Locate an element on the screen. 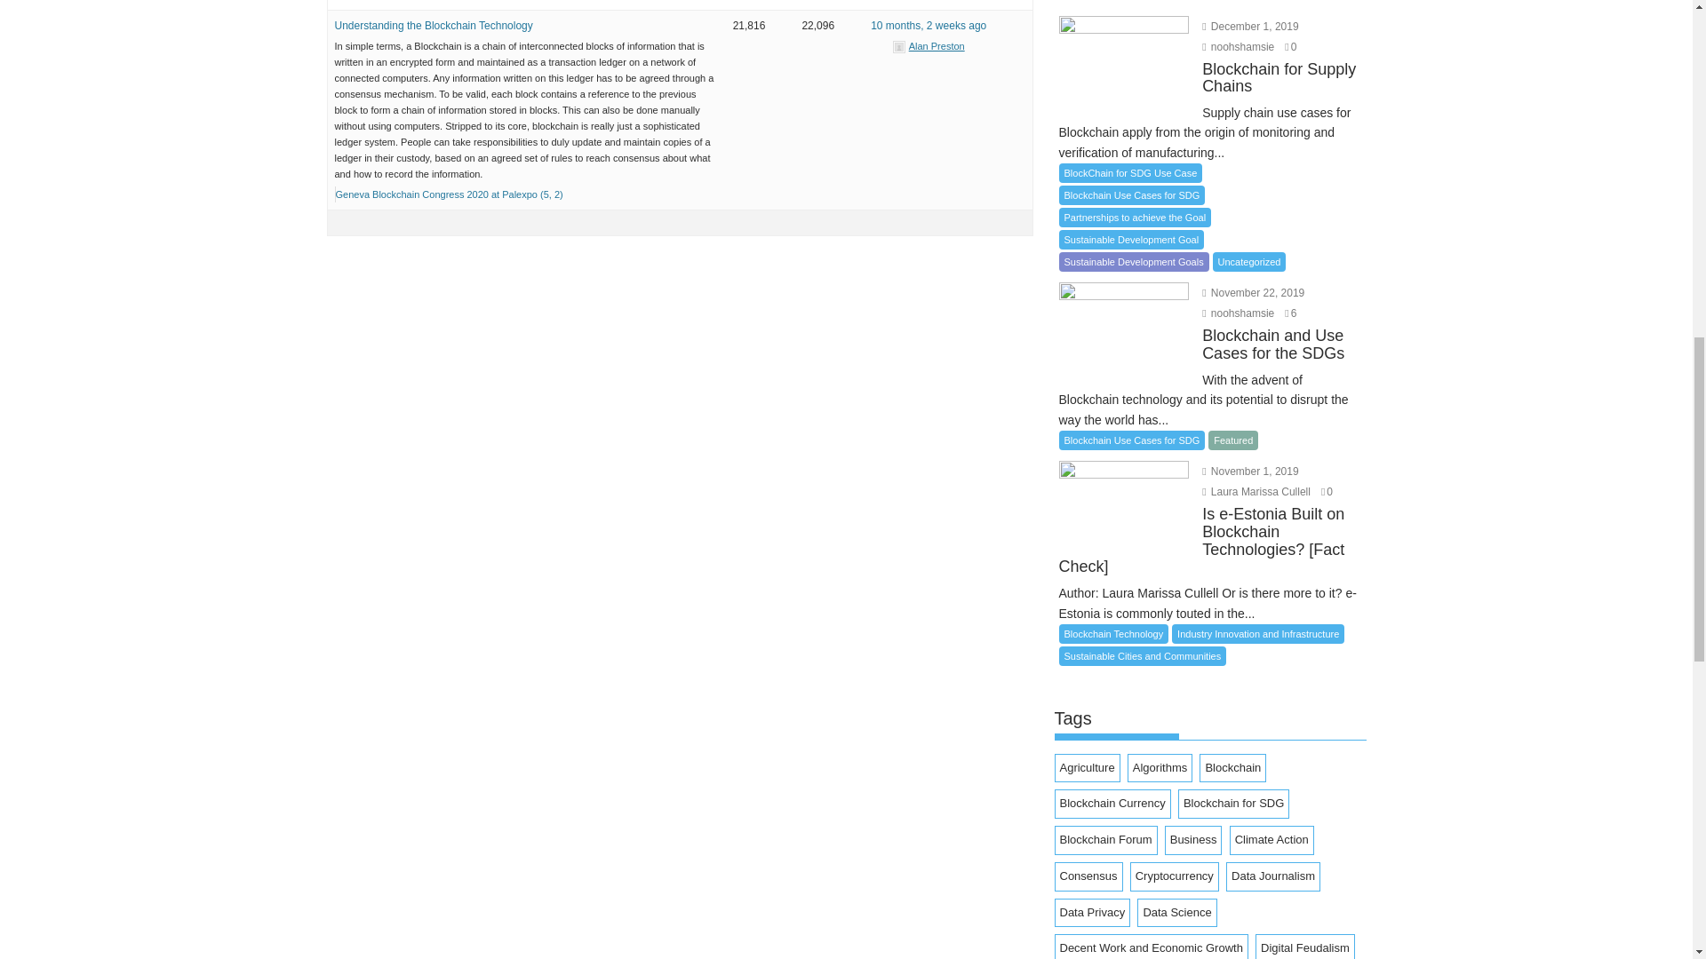  10 months, 2 weeks ago is located at coordinates (928, 25).